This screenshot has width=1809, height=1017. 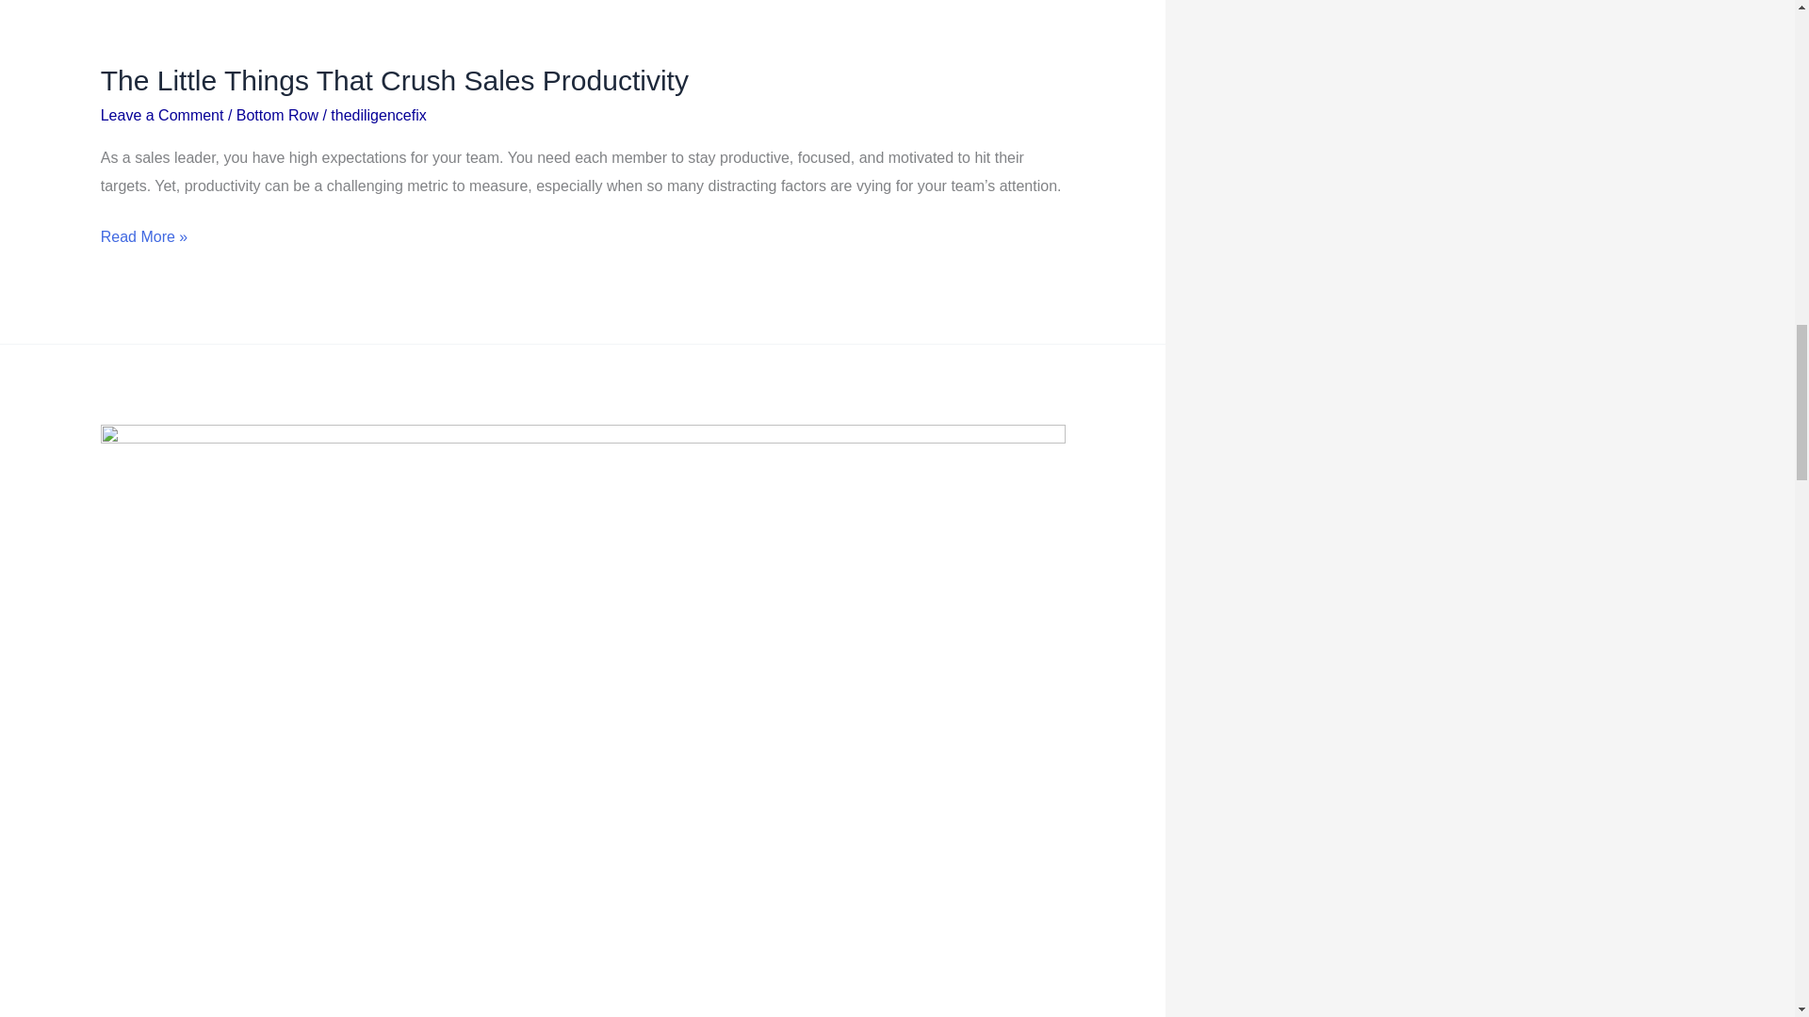 I want to click on View all posts by thediligencefix, so click(x=378, y=115).